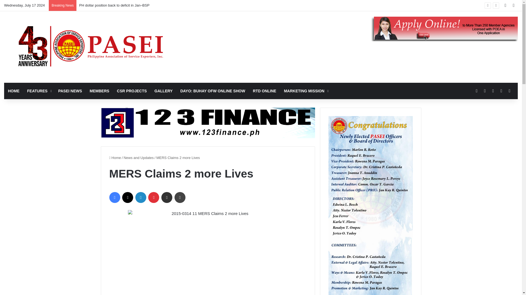 The width and height of the screenshot is (526, 295). I want to click on Share via Email, so click(167, 197).